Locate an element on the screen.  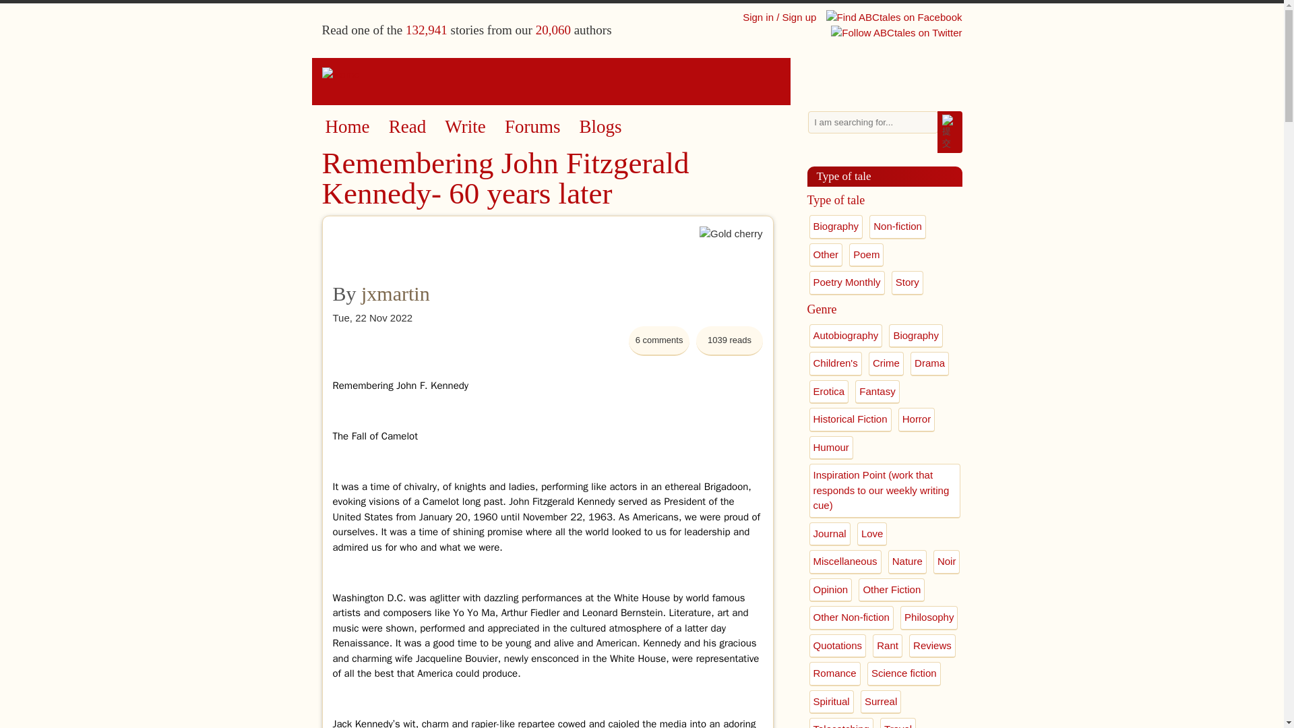
Blogs is located at coordinates (601, 127).